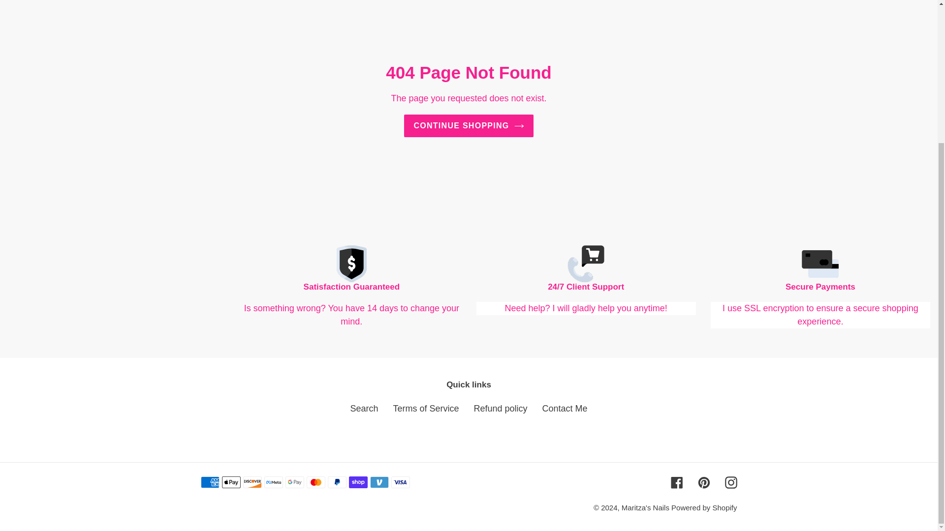 The image size is (945, 531). What do you see at coordinates (364, 408) in the screenshot?
I see `Search` at bounding box center [364, 408].